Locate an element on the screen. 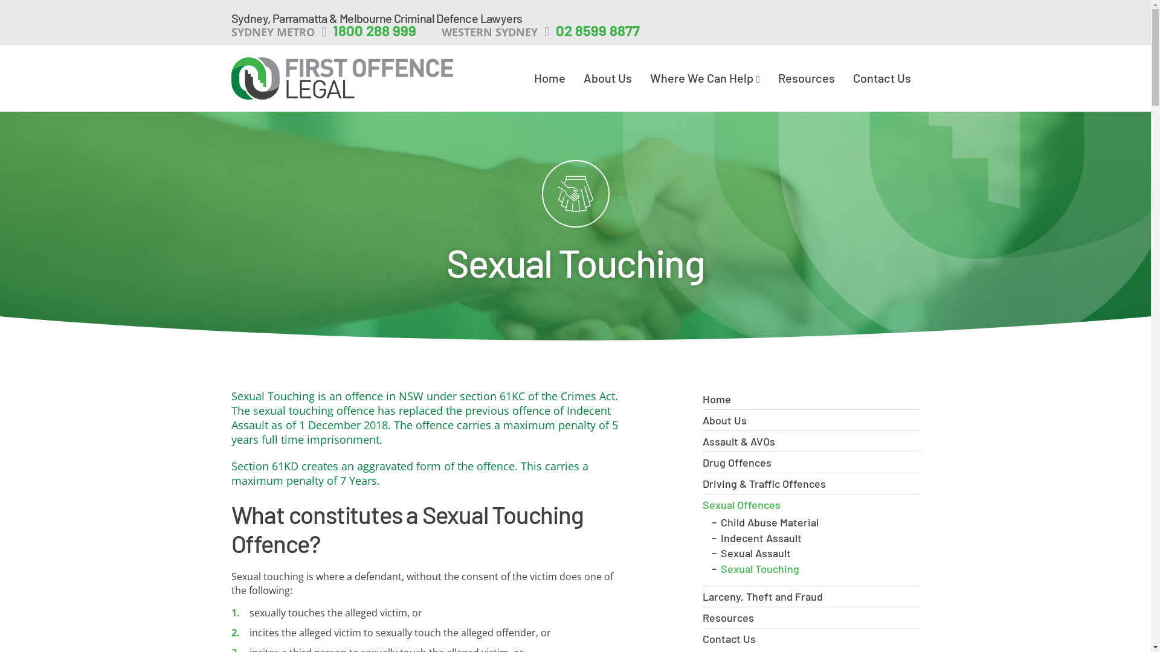  Contact Us is located at coordinates (811, 639).